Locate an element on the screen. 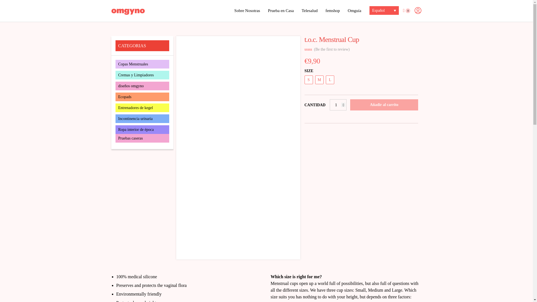  Pruebas caseras is located at coordinates (142, 138).